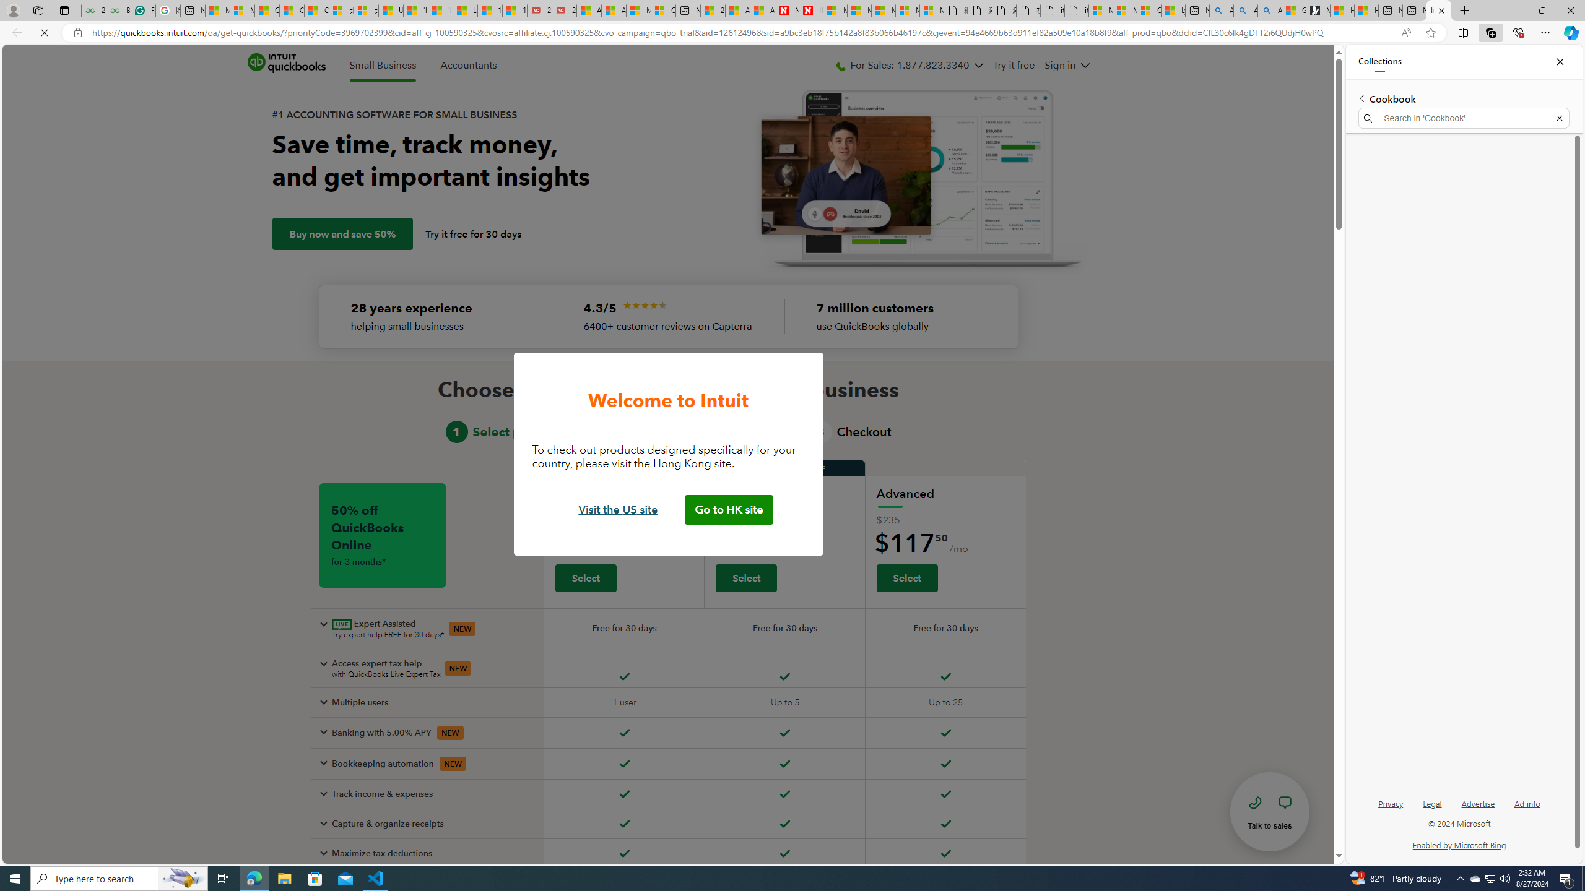 The height and width of the screenshot is (891, 1585). Describe the element at coordinates (713, 11) in the screenshot. I see `20 Ways to Boost Your Protein Intake at Every Meal` at that location.